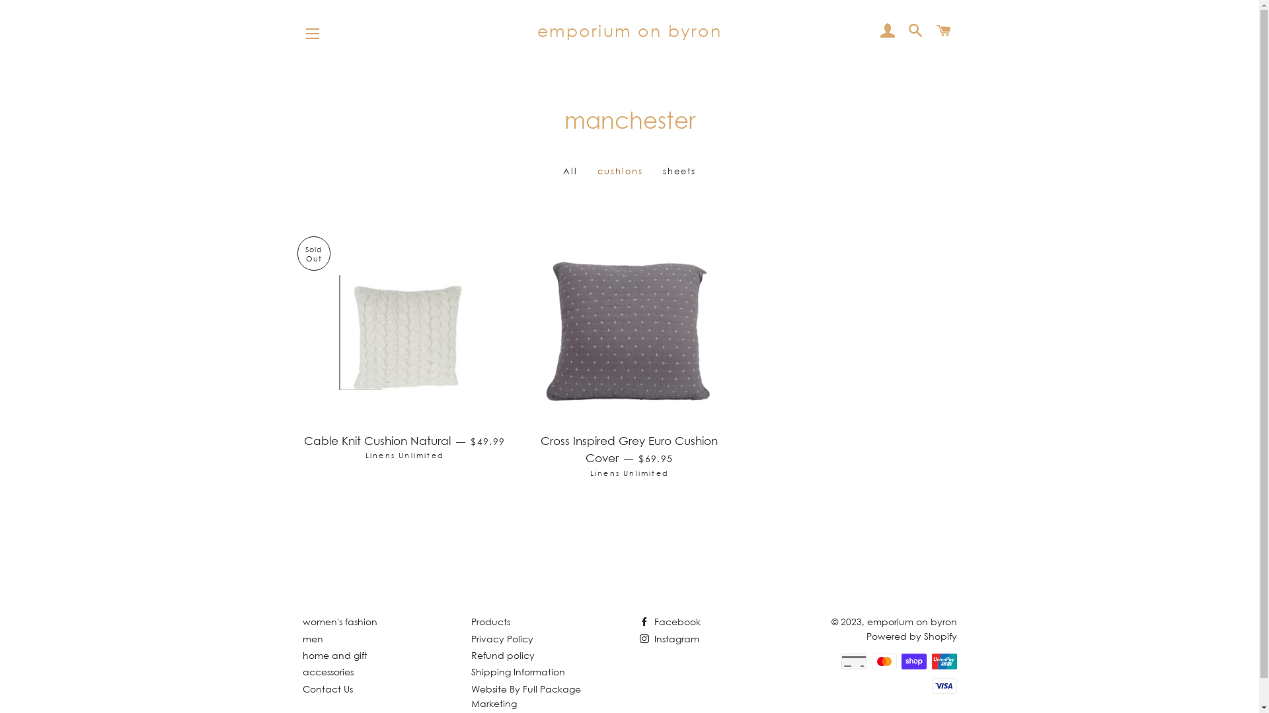 This screenshot has width=1269, height=713. Describe the element at coordinates (340, 622) in the screenshot. I see `women's fashion` at that location.